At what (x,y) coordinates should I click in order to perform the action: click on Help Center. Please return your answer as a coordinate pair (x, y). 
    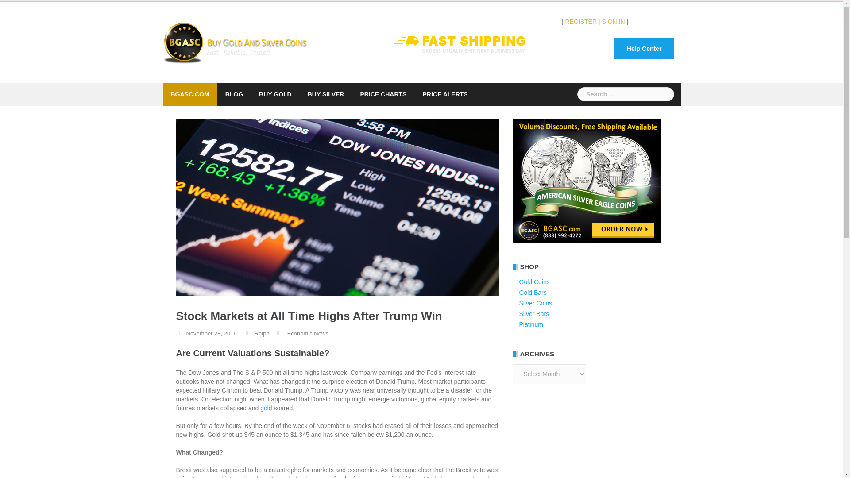
    Looking at the image, I should click on (644, 49).